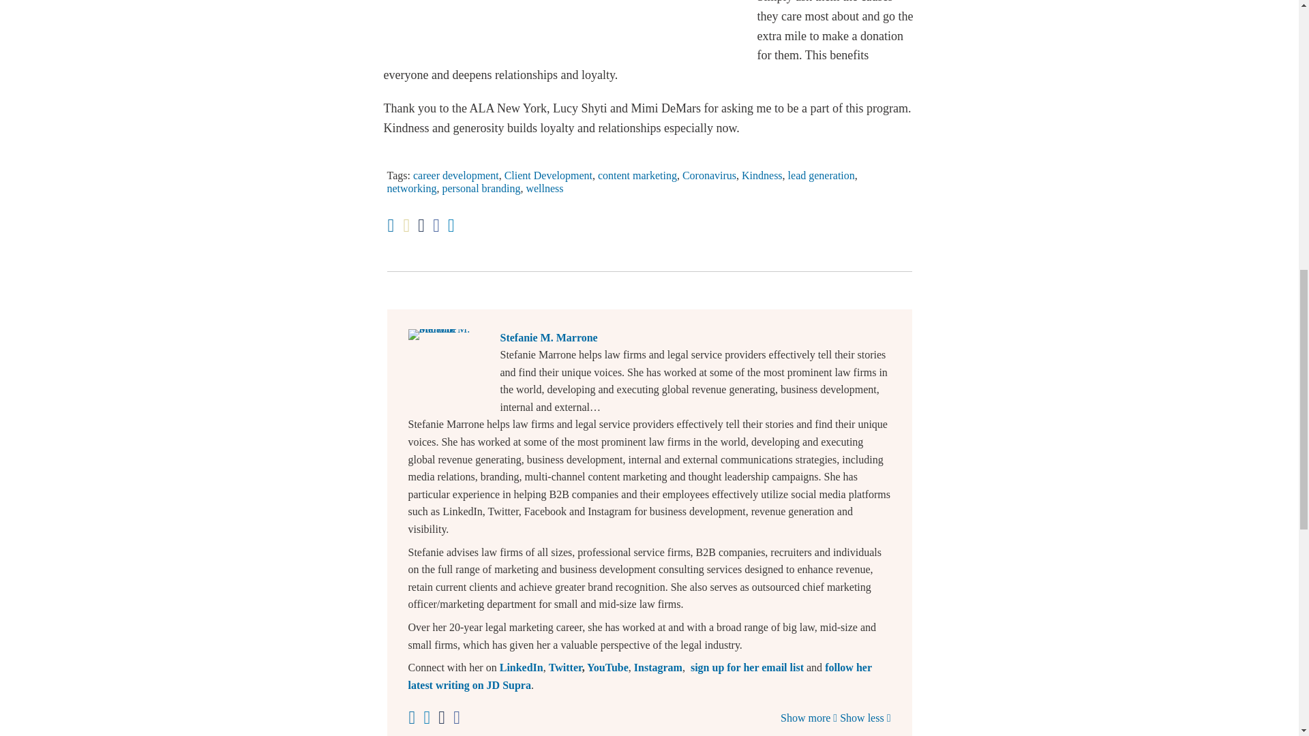 This screenshot has width=1309, height=736. I want to click on career development, so click(455, 175).